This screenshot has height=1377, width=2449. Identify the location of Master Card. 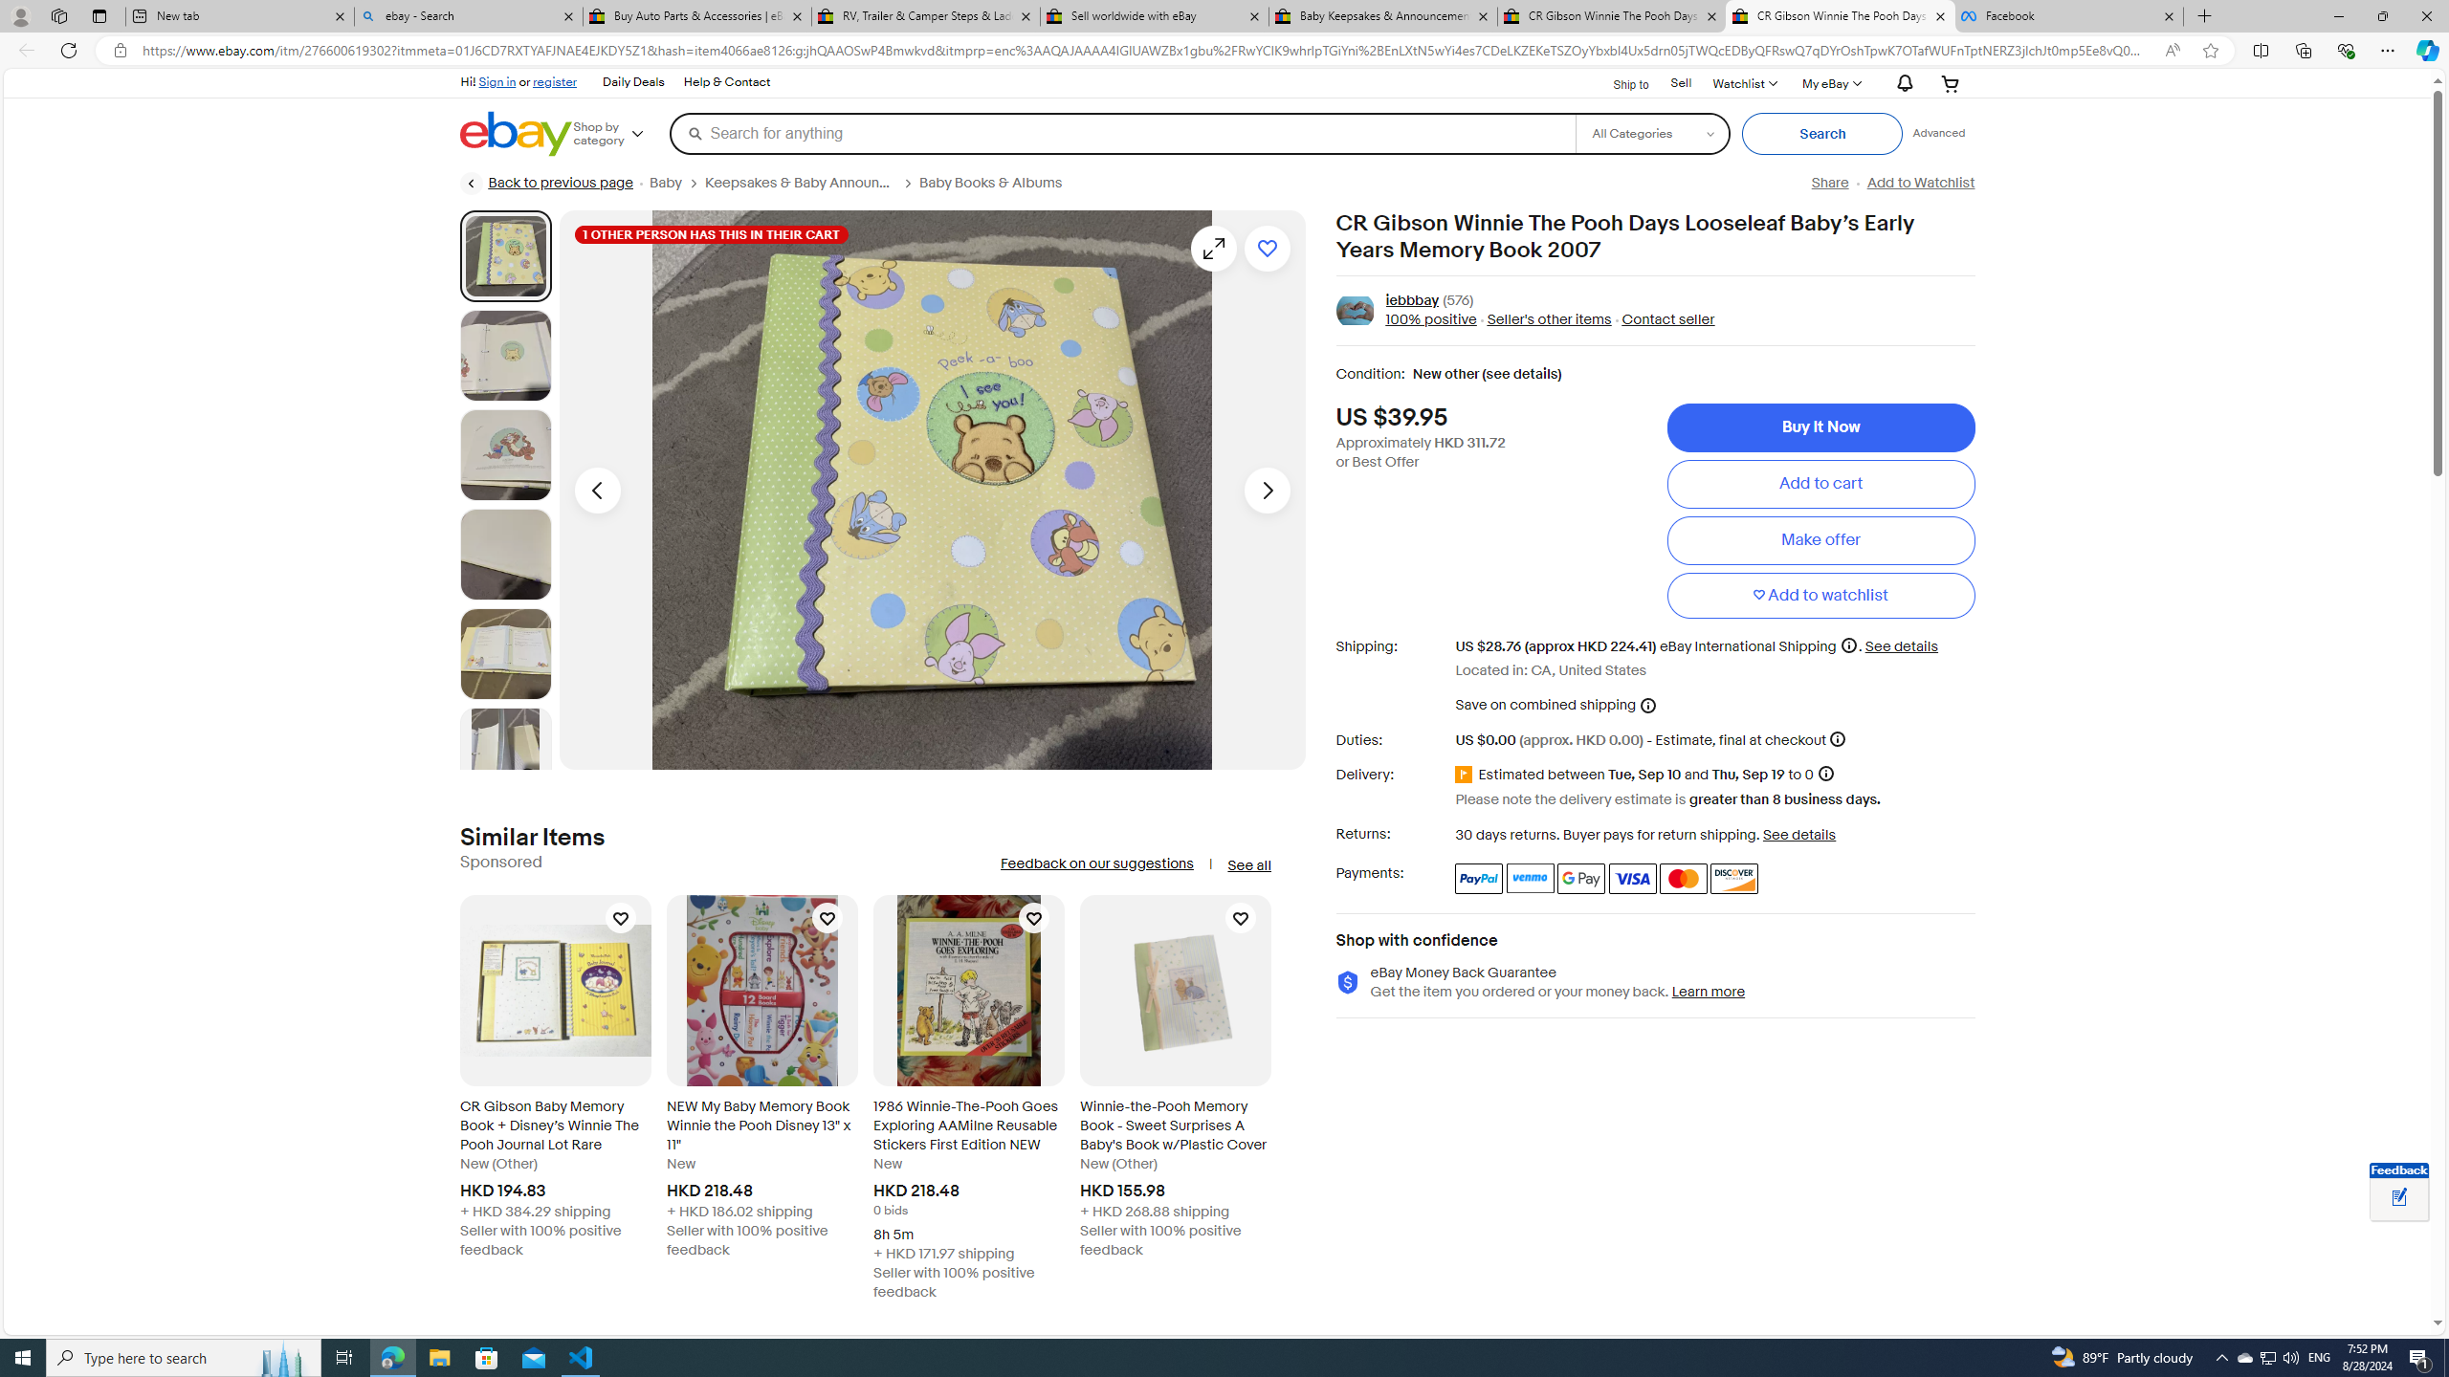
(1682, 878).